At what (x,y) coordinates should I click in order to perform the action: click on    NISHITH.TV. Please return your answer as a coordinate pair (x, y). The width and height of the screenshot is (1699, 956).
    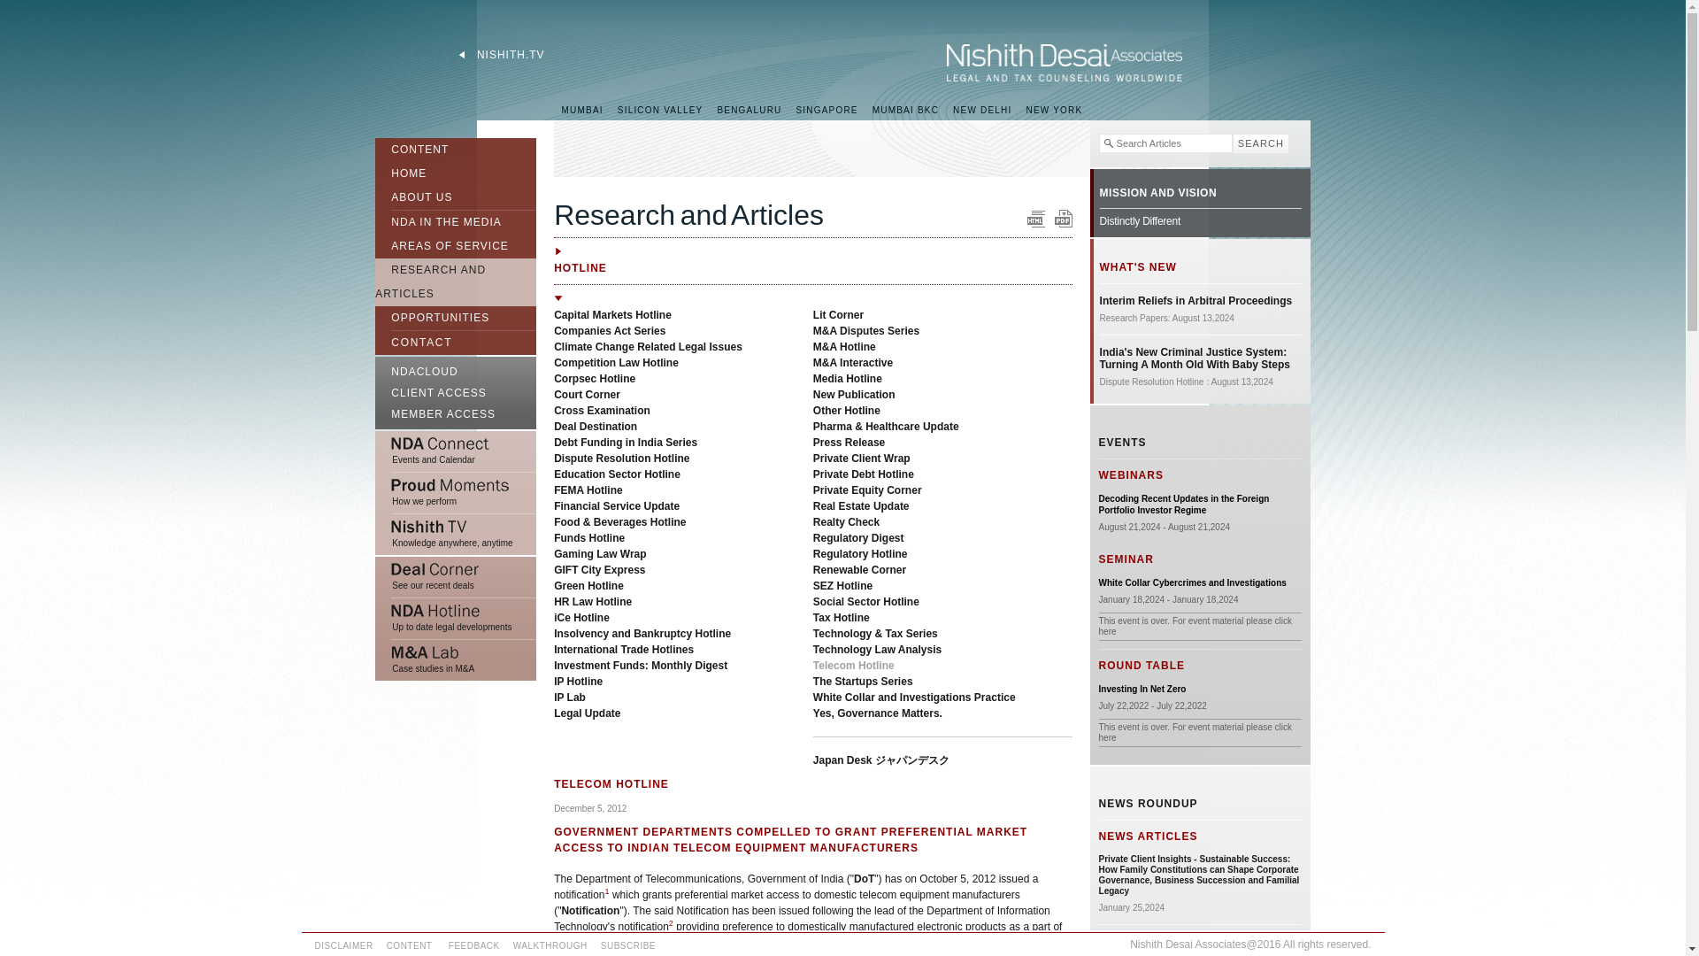
    Looking at the image, I should click on (501, 55).